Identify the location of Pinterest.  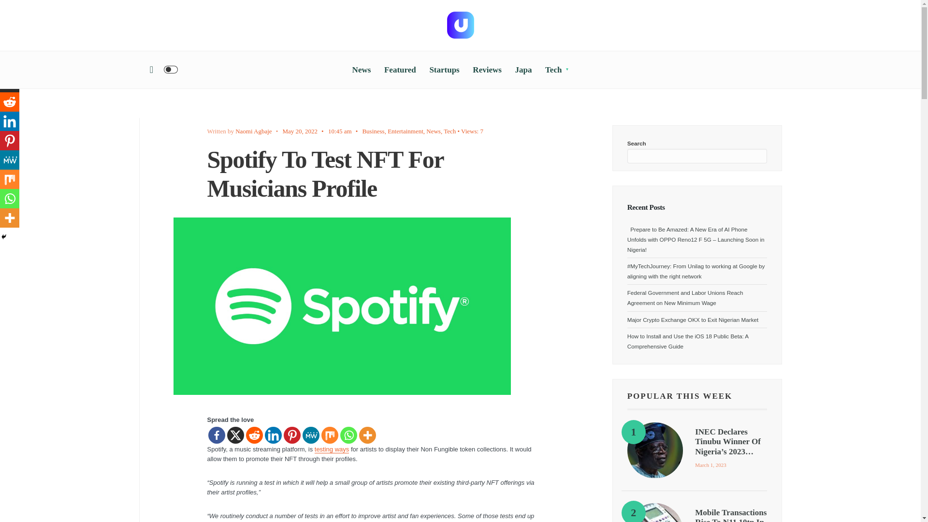
(291, 435).